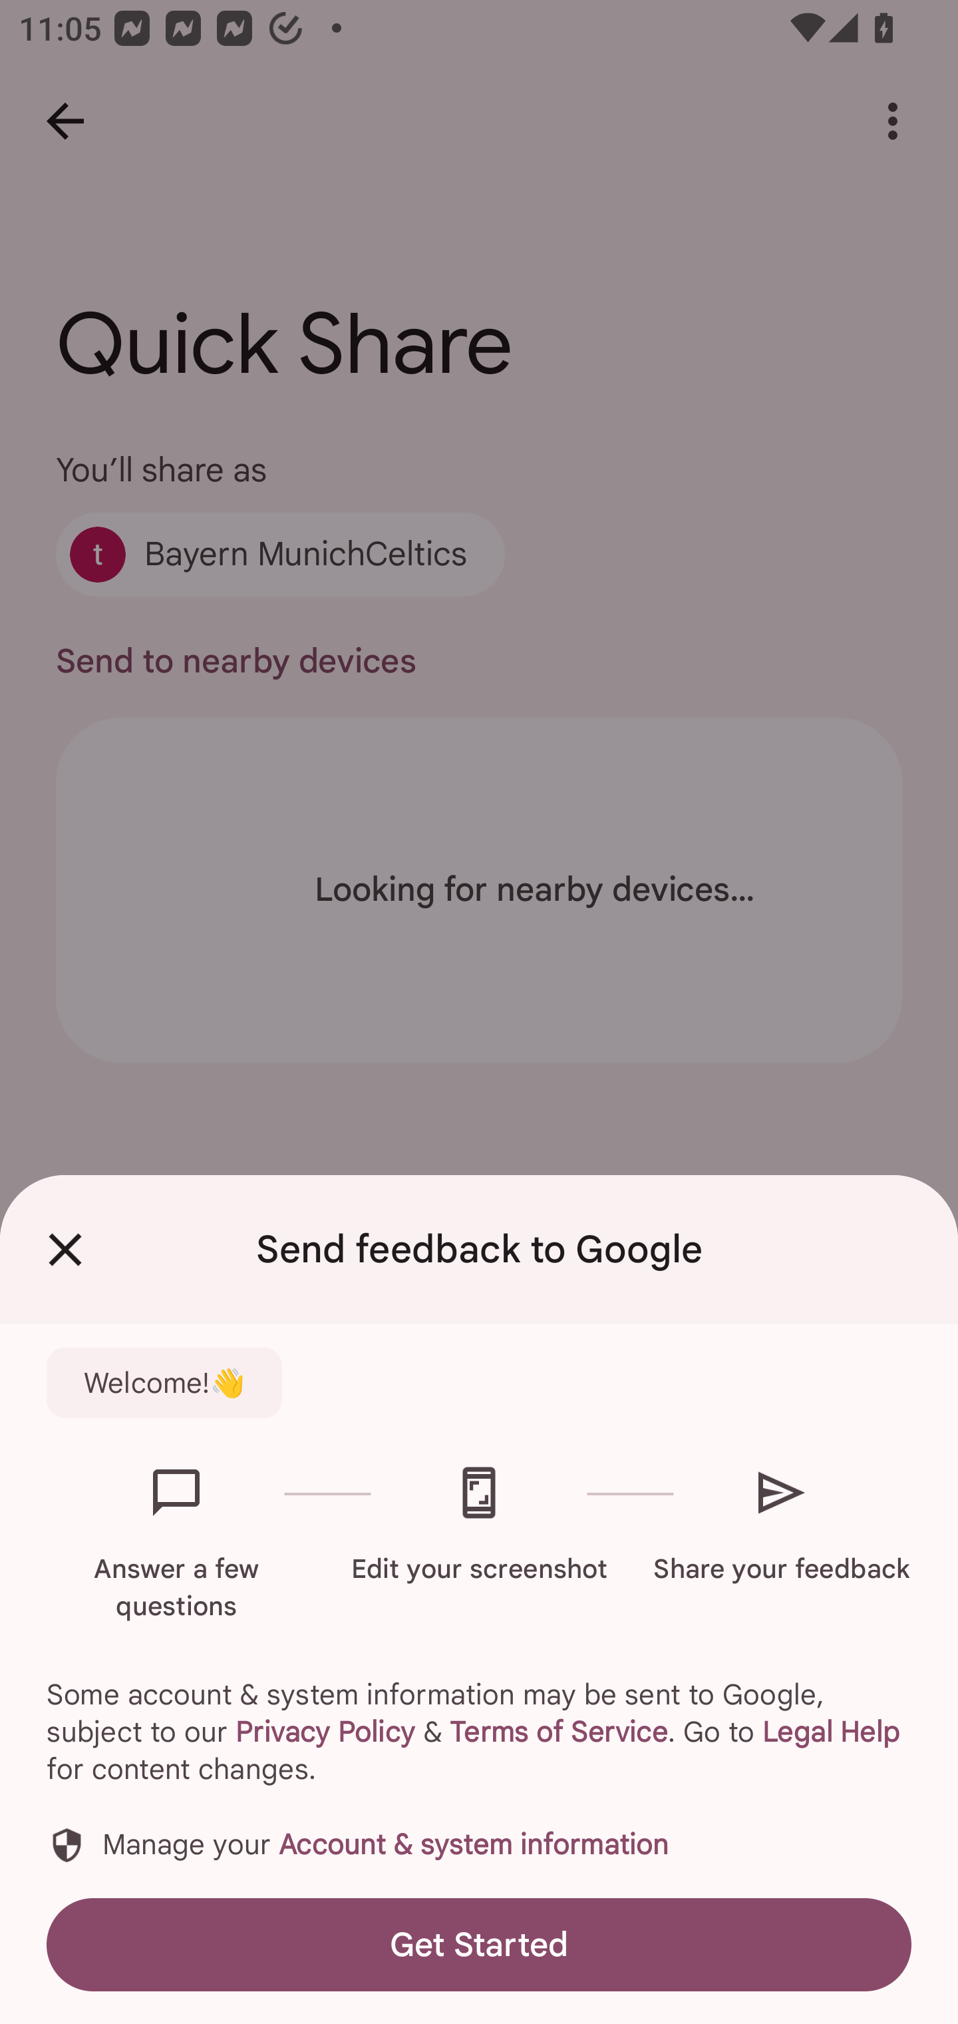  What do you see at coordinates (65, 1250) in the screenshot?
I see `Close Feedback` at bounding box center [65, 1250].